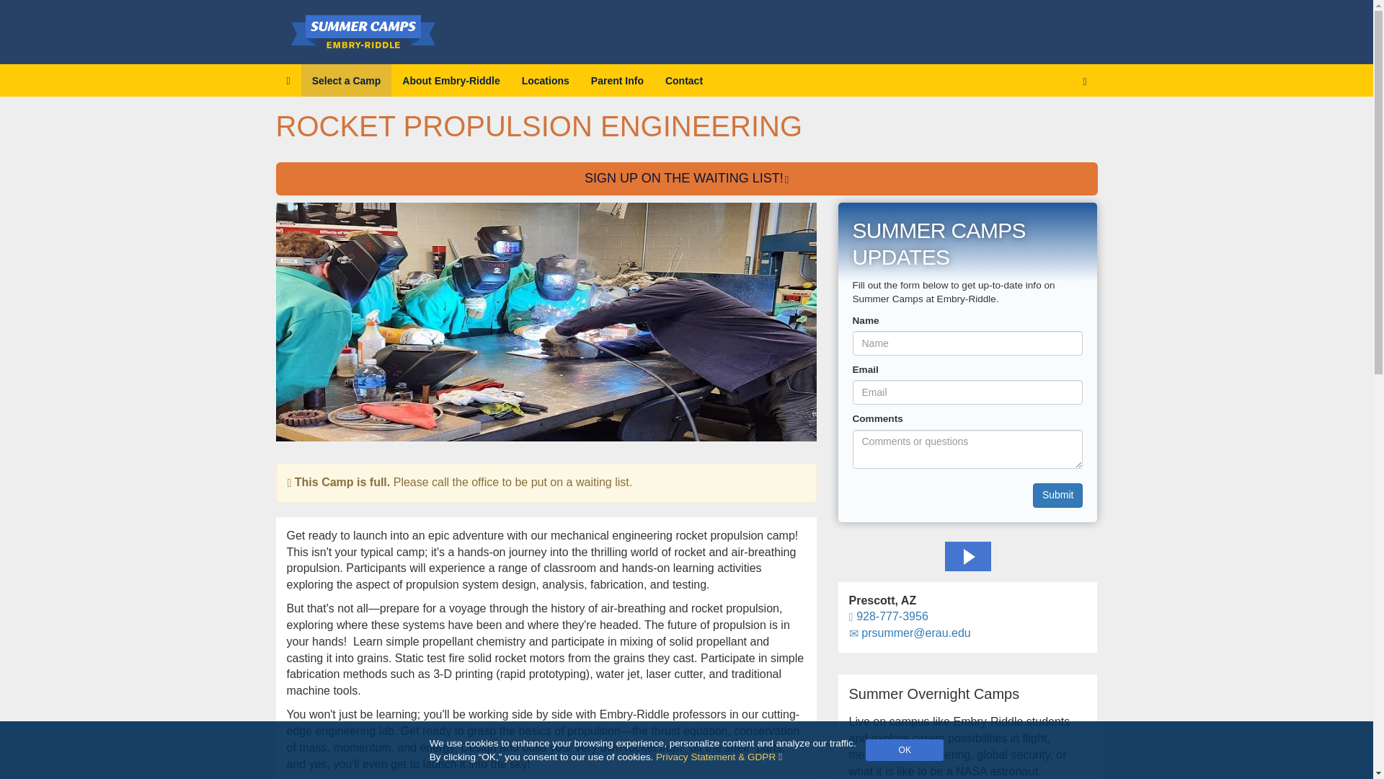 Image resolution: width=1384 pixels, height=779 pixels. I want to click on SIGN UP ON THE WAITING LIST!, so click(686, 179).